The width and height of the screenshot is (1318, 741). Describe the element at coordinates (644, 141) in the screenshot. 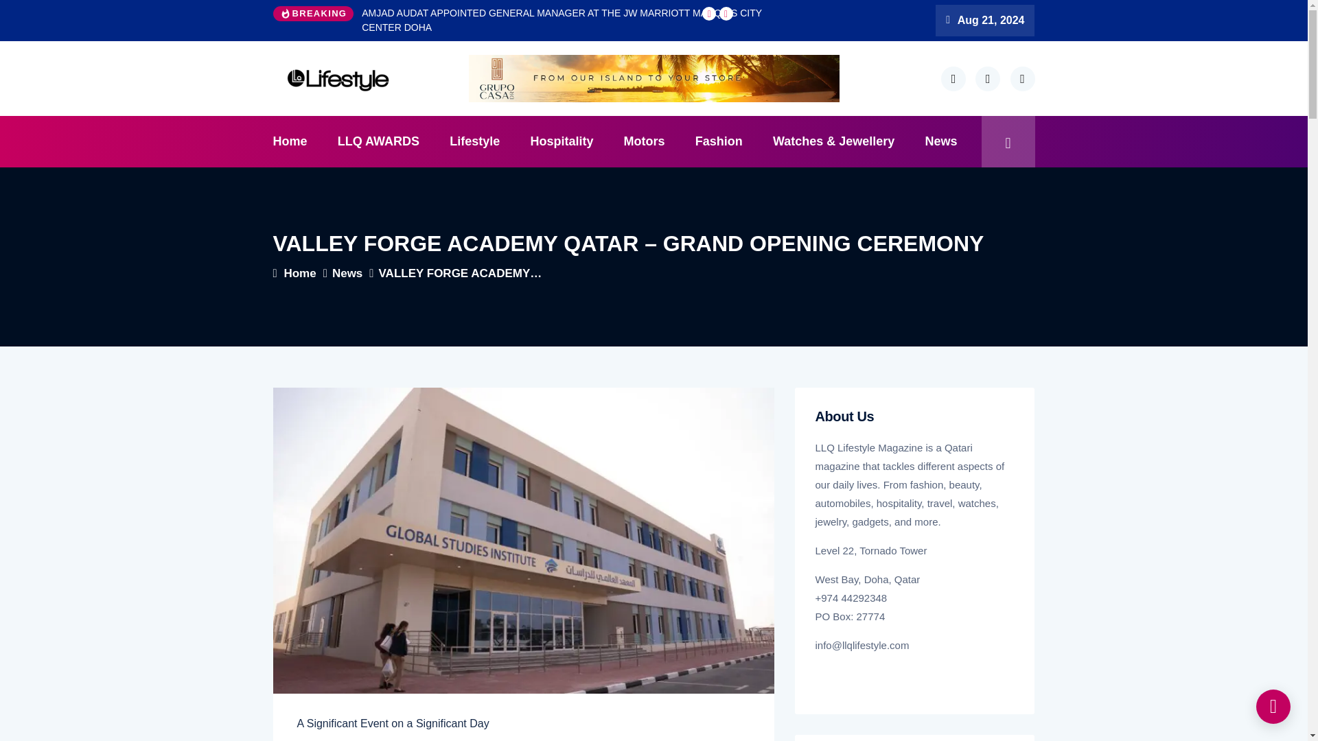

I see `Motors` at that location.